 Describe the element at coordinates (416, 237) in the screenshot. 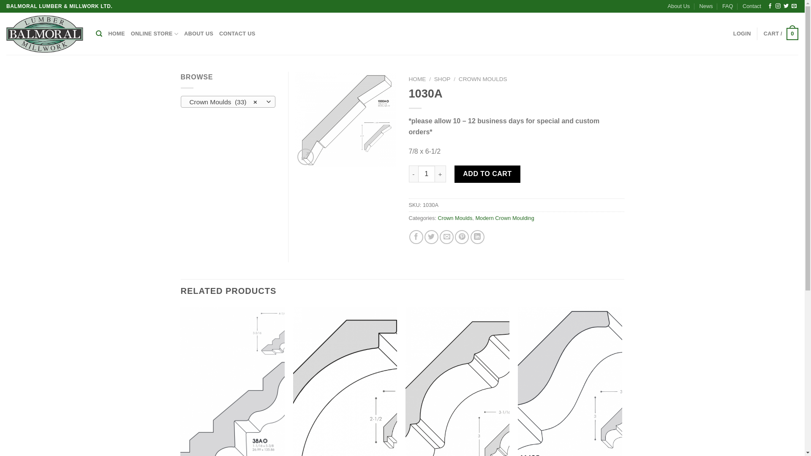

I see `Share on Facebook` at that location.